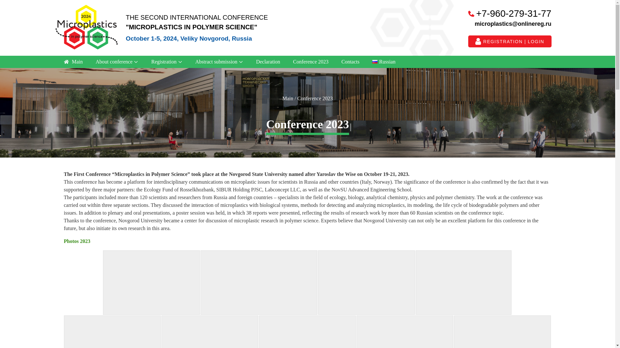 Image resolution: width=620 pixels, height=348 pixels. I want to click on Declaration, so click(268, 61).